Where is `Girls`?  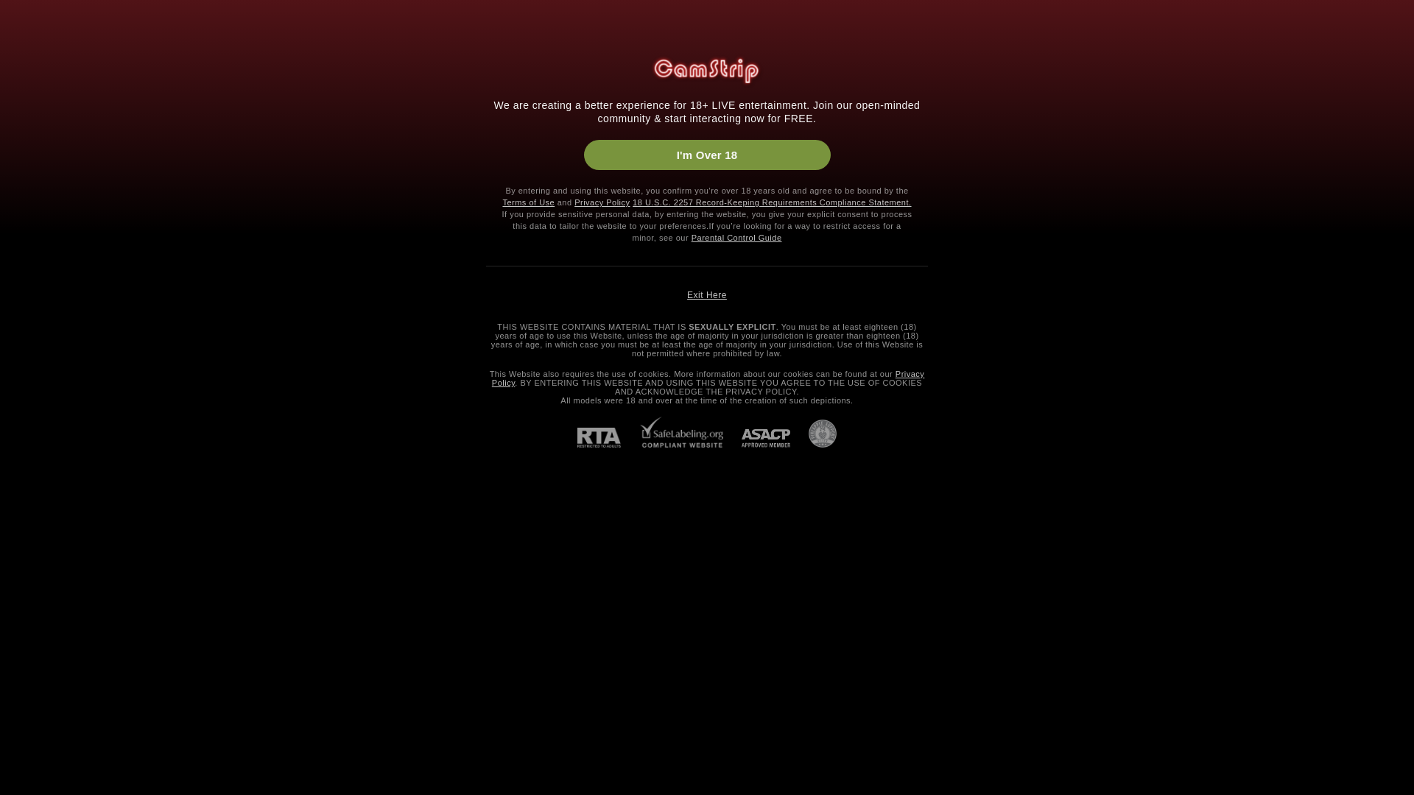 Girls is located at coordinates (28, 54).